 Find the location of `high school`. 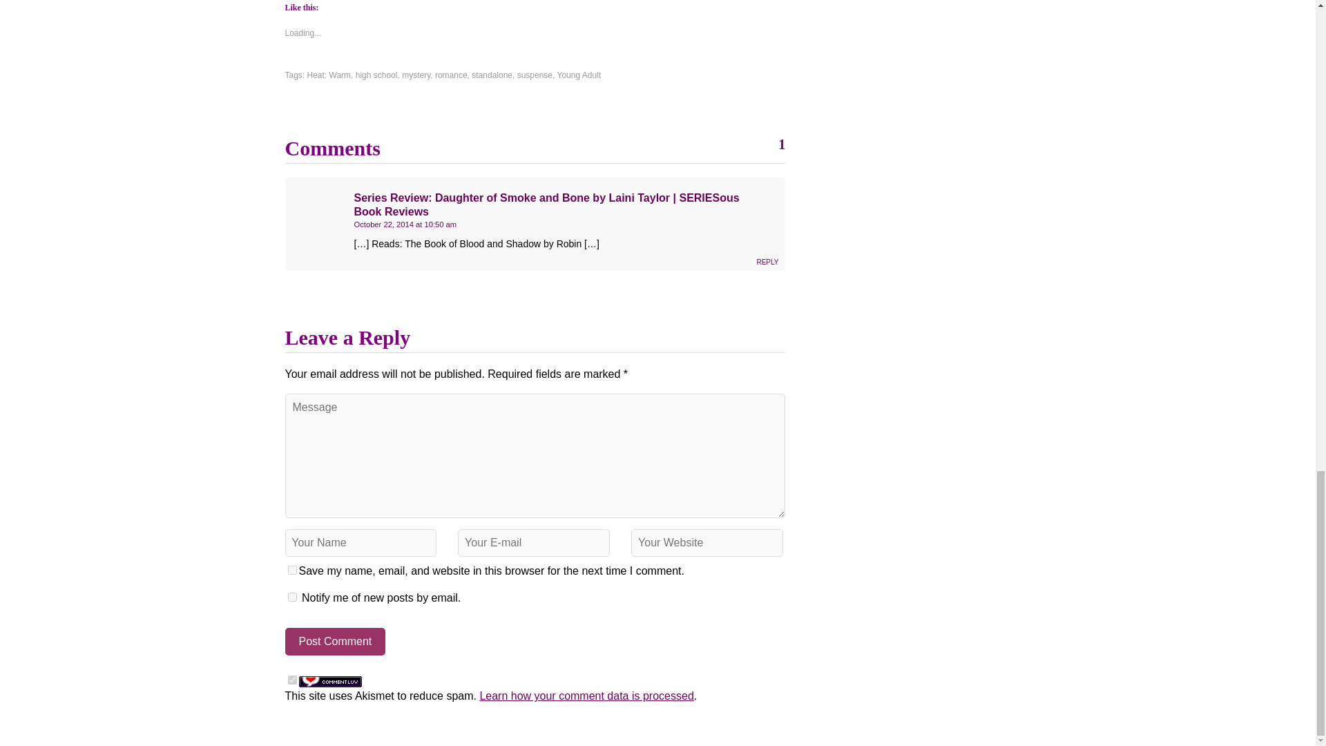

high school is located at coordinates (376, 75).